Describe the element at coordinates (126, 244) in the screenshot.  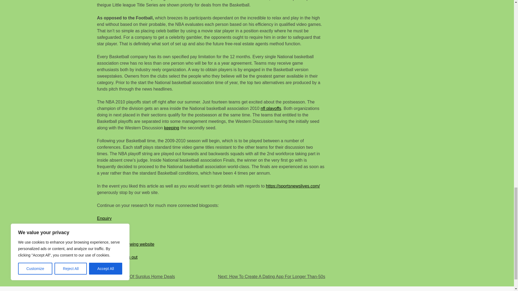
I see `just click the following website` at that location.